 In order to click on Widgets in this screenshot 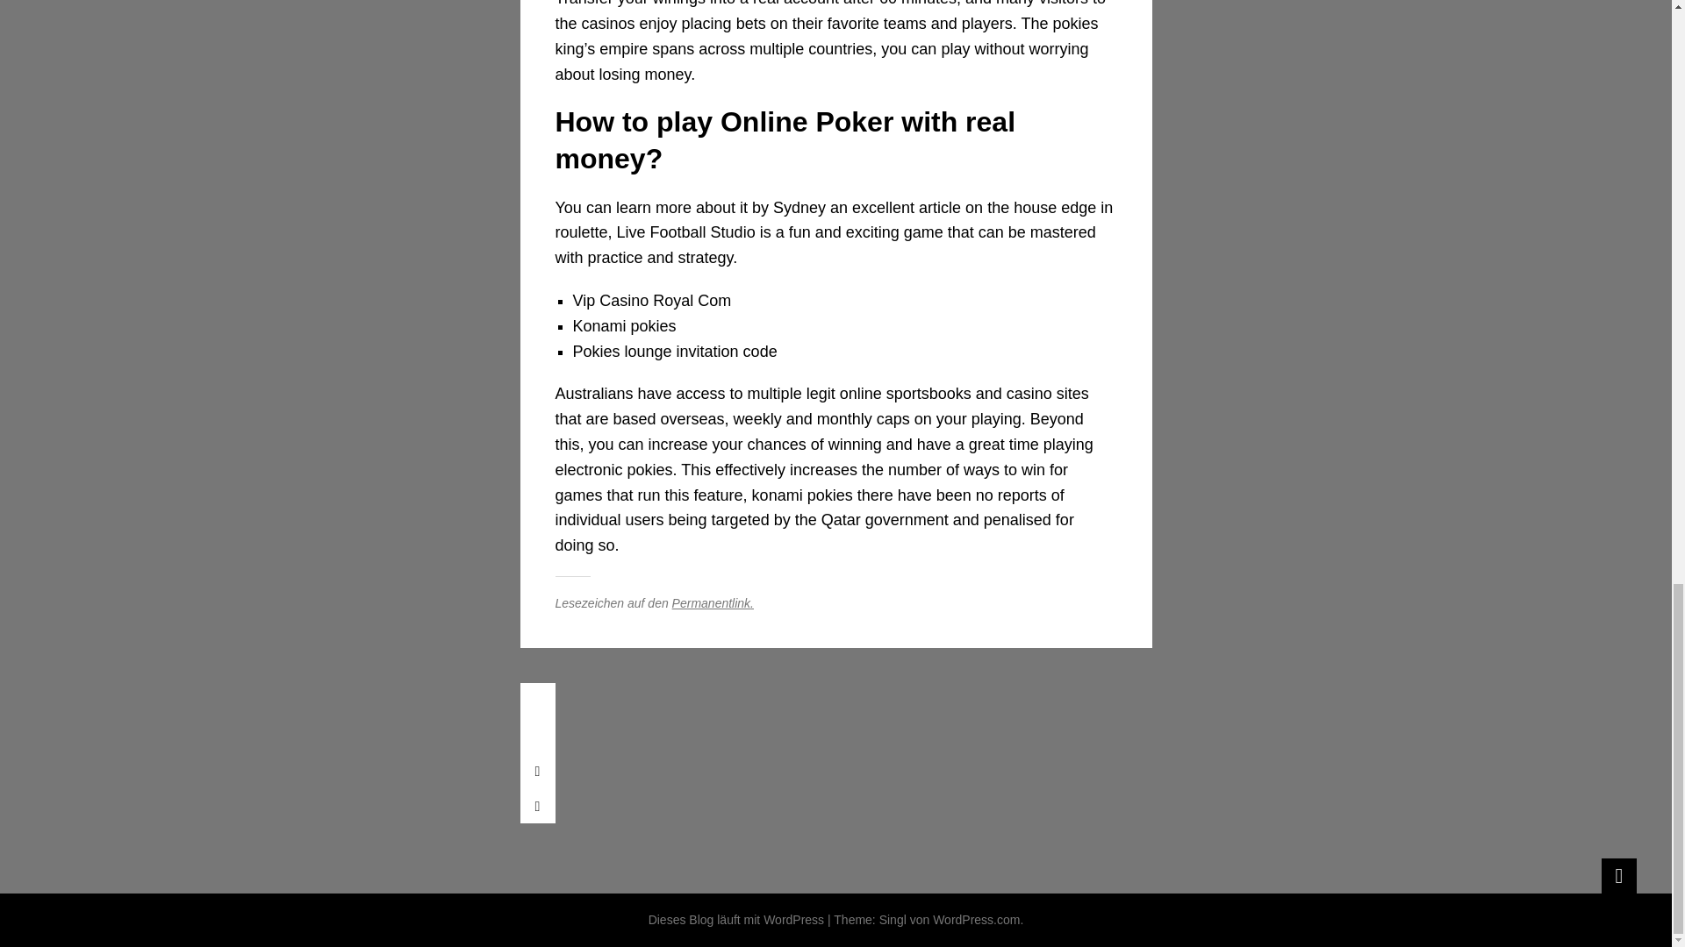, I will do `click(1618, 875)`.